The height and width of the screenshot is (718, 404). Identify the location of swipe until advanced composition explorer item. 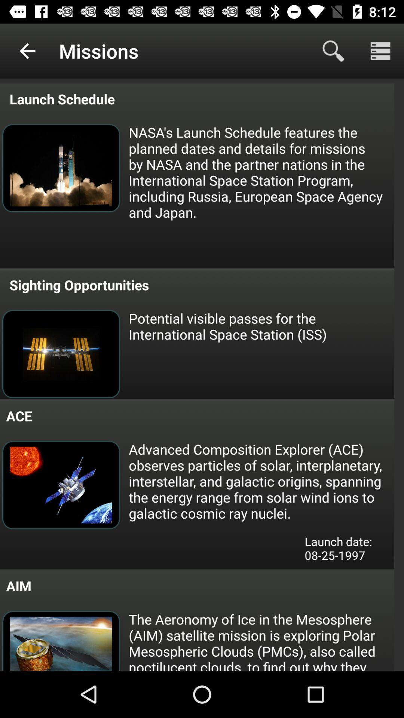
(261, 481).